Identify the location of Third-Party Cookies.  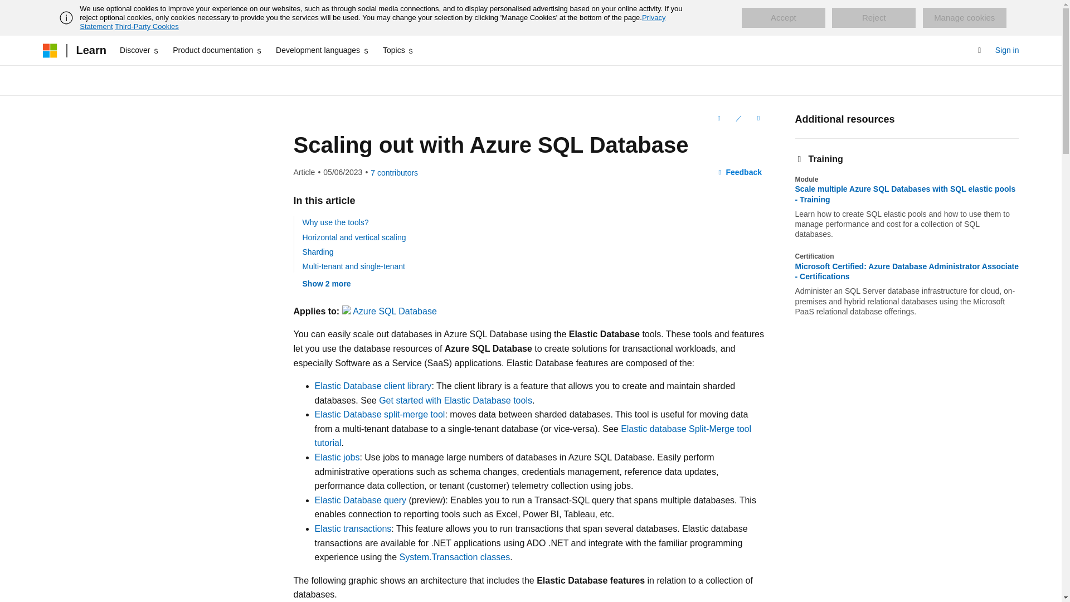
(146, 26).